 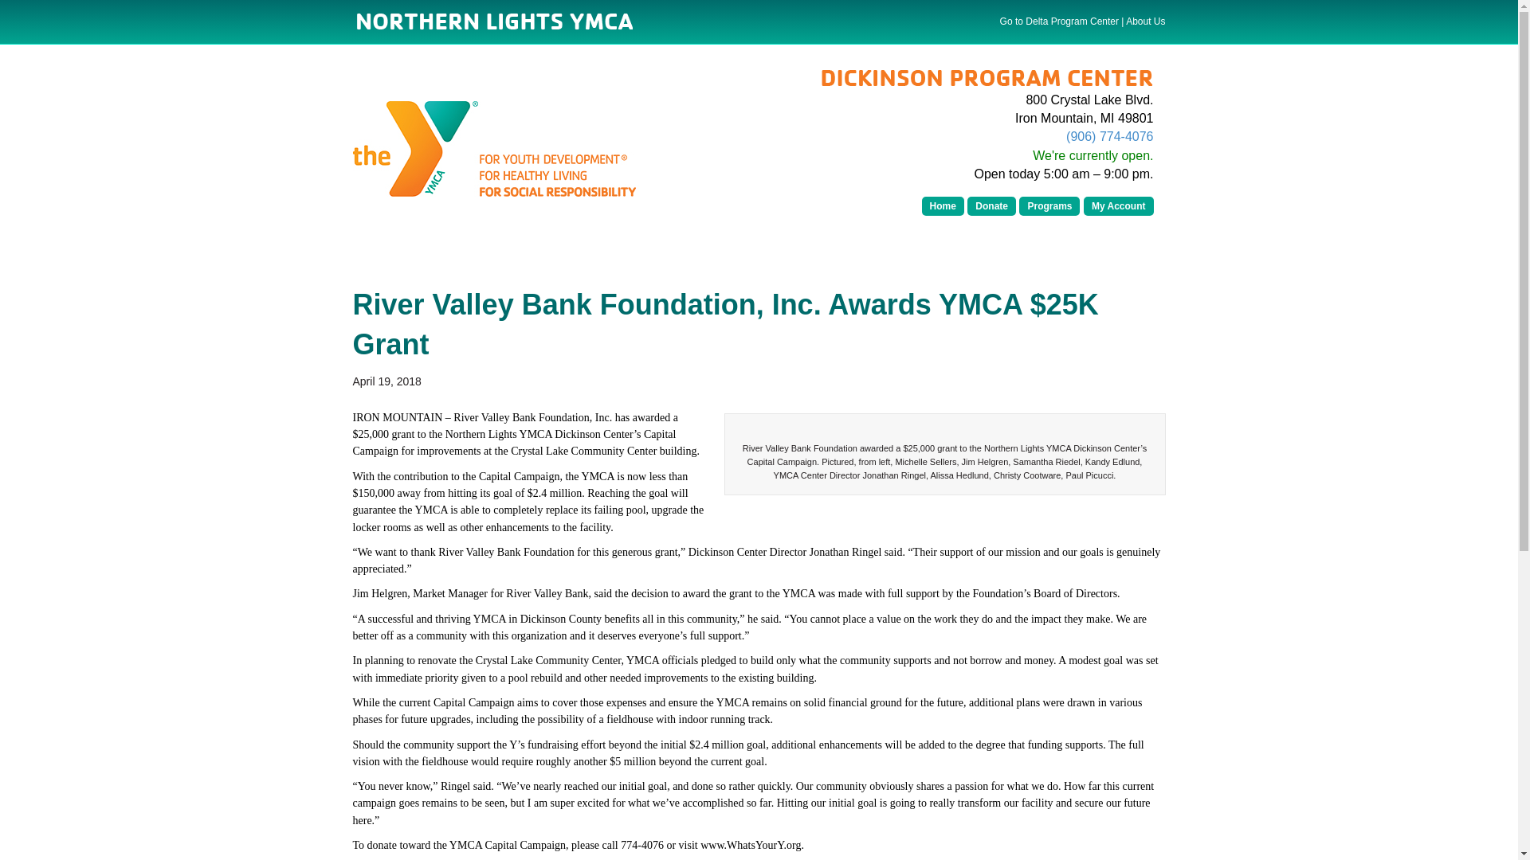 What do you see at coordinates (491, 24) in the screenshot?
I see `Northern Lights YMCA` at bounding box center [491, 24].